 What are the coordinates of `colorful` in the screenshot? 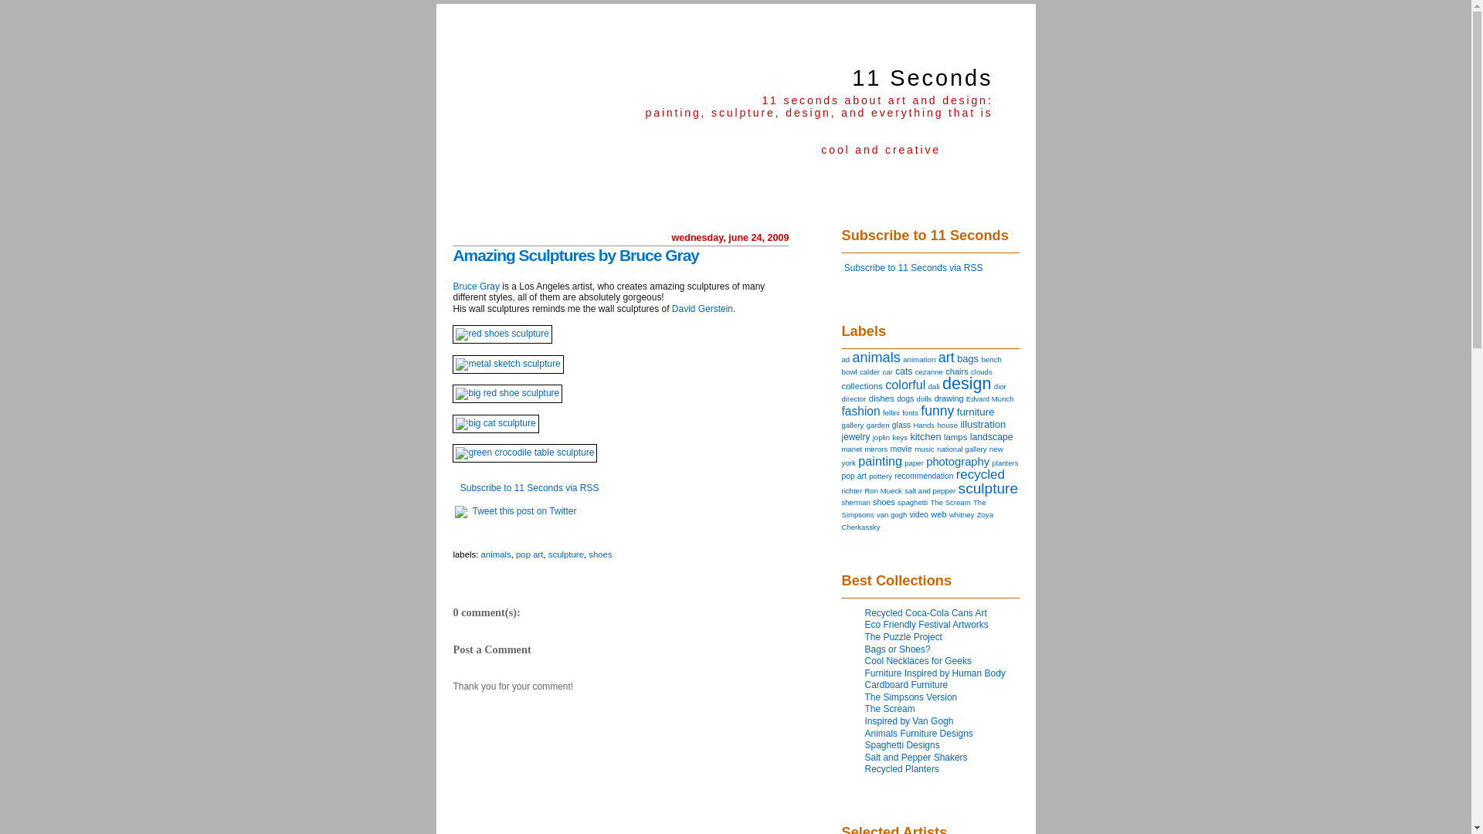 It's located at (905, 385).